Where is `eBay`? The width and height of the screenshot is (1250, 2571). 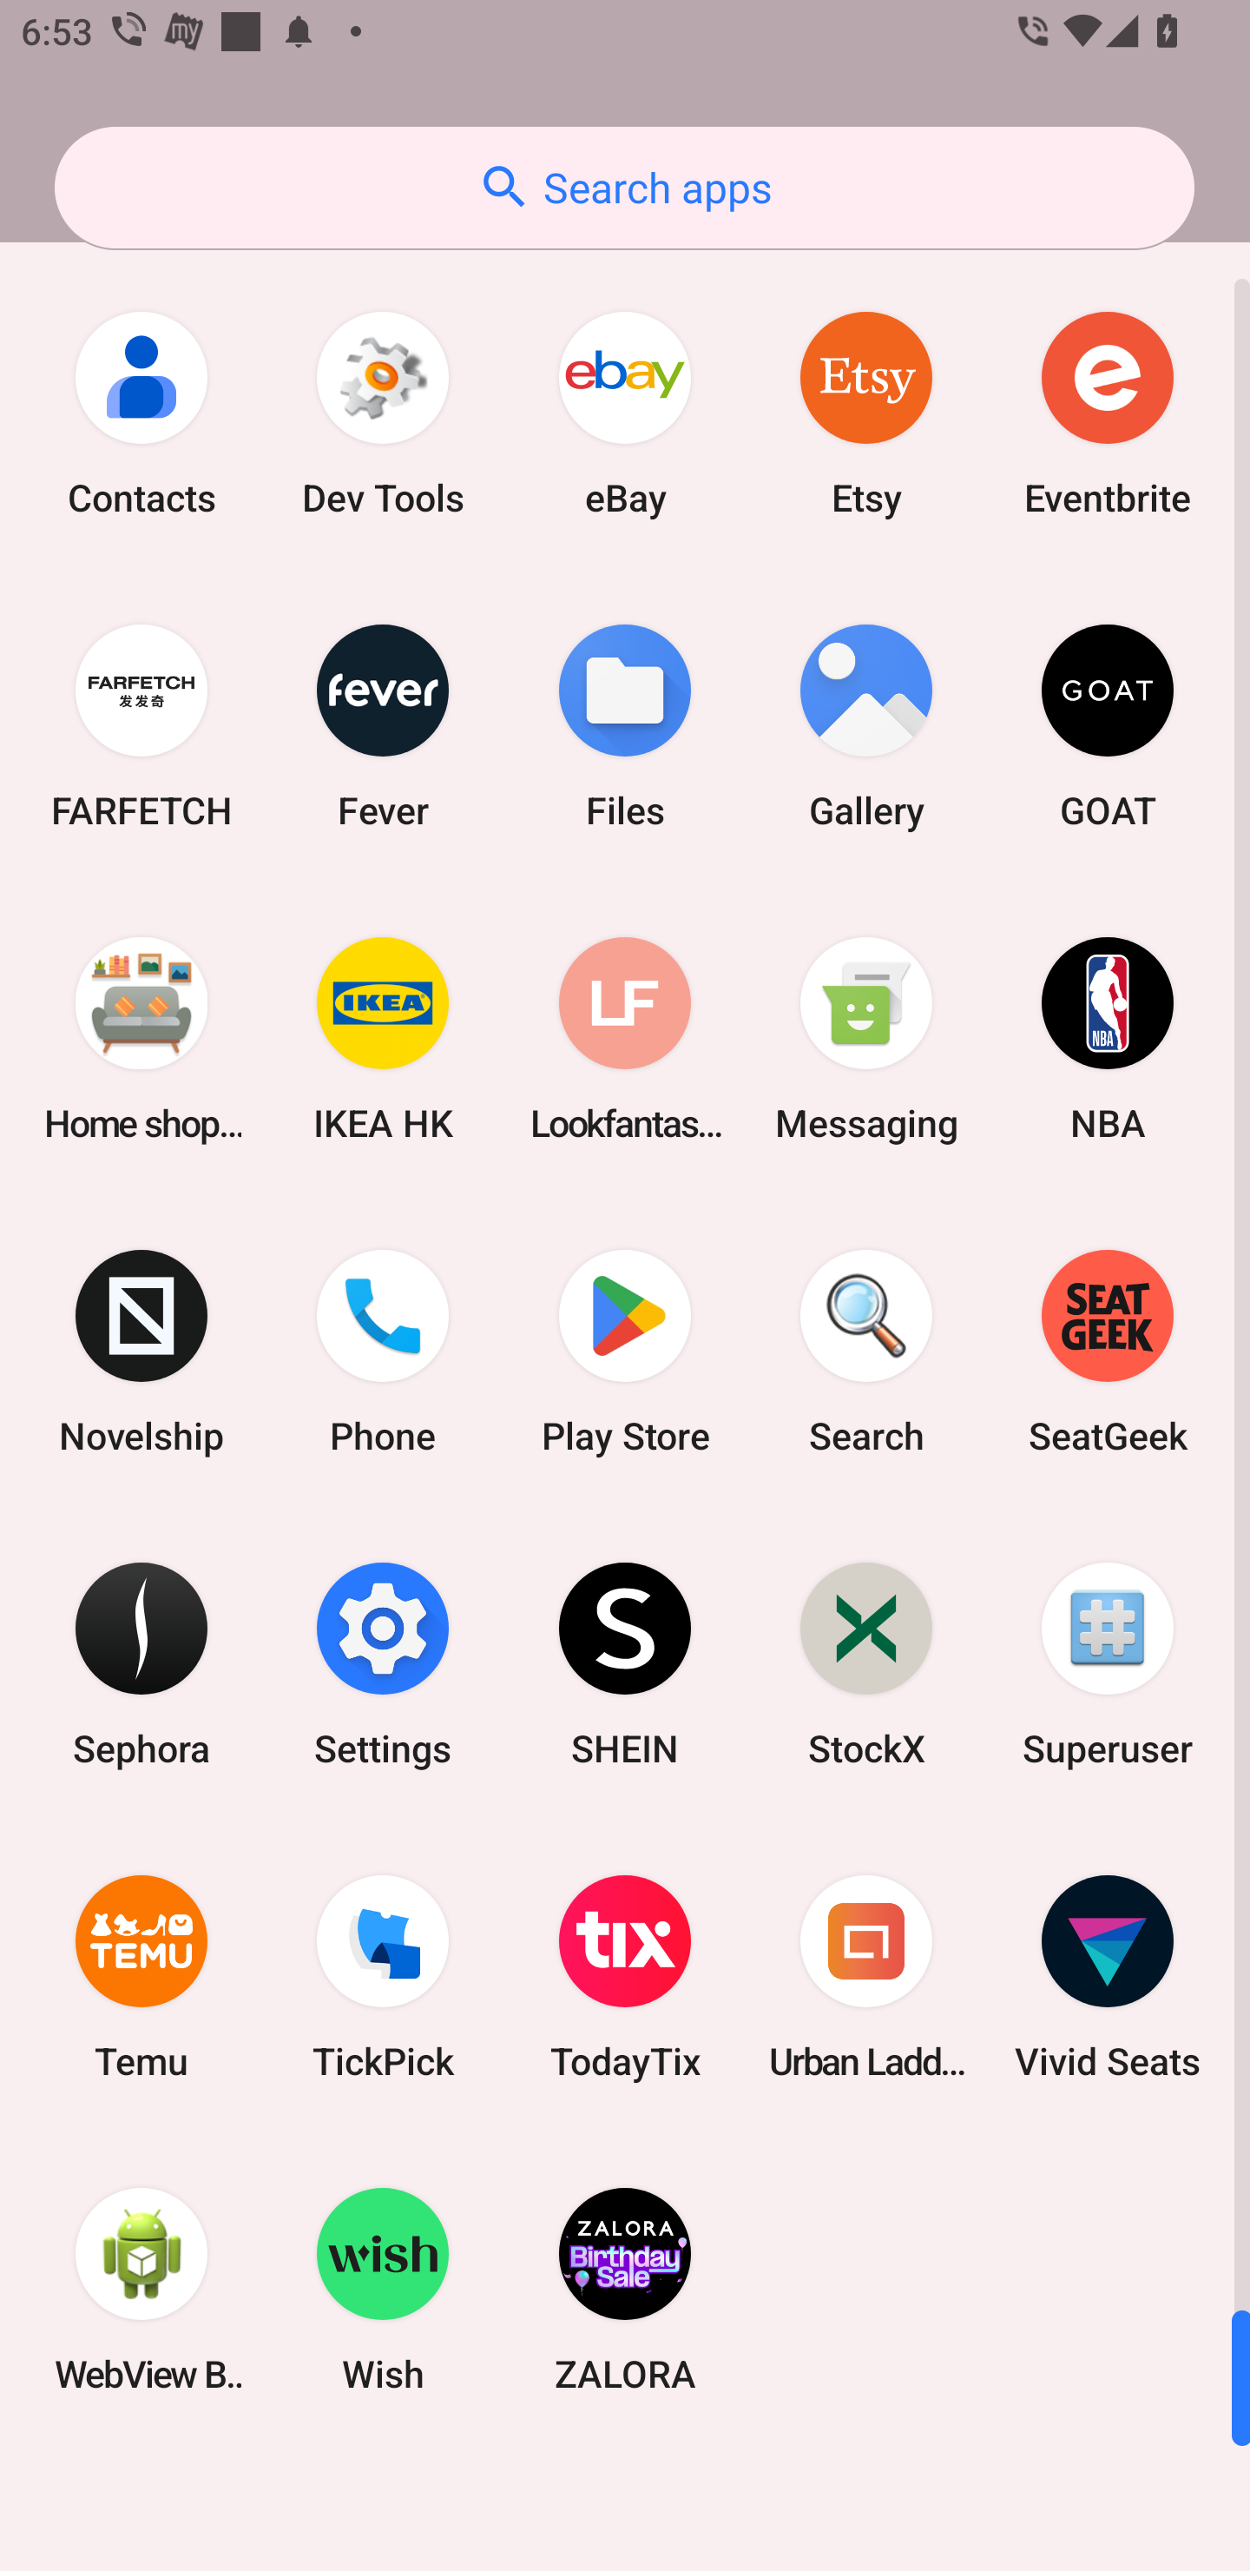 eBay is located at coordinates (625, 413).